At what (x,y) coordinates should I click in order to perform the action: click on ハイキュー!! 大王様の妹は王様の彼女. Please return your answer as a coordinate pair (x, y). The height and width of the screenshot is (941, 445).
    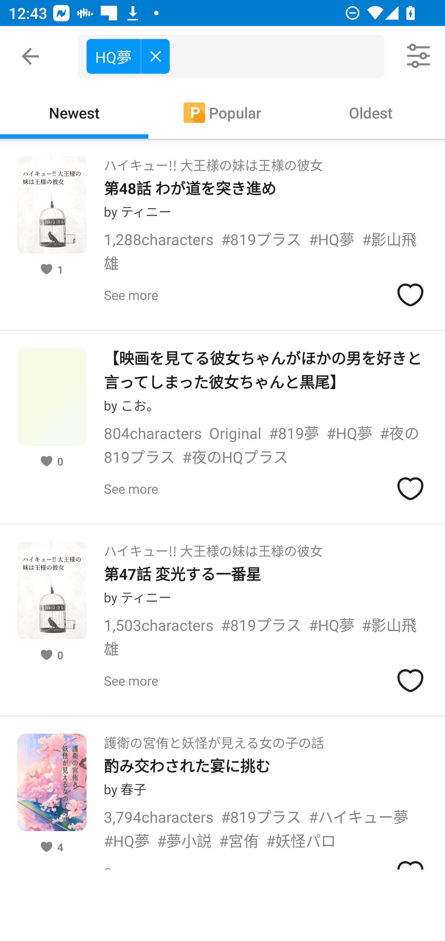
    Looking at the image, I should click on (213, 162).